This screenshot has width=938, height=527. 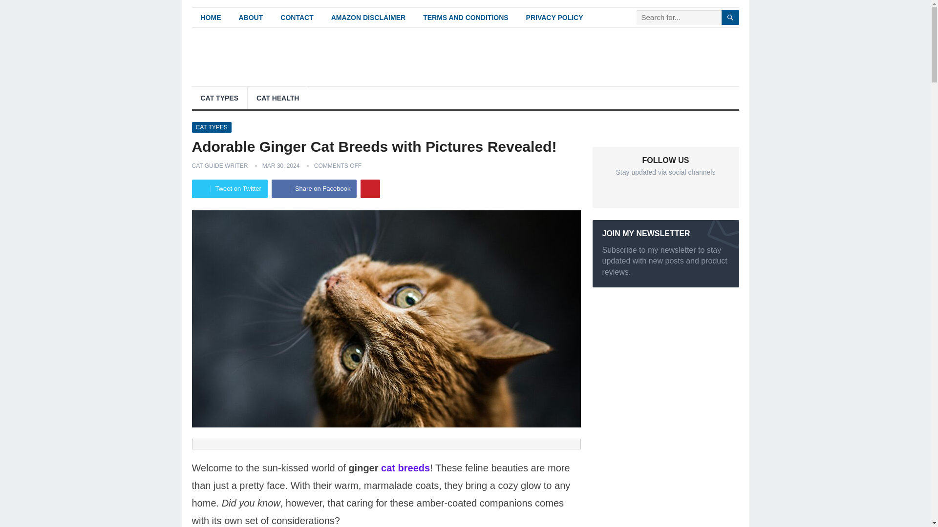 What do you see at coordinates (251, 18) in the screenshot?
I see `ABOUT` at bounding box center [251, 18].